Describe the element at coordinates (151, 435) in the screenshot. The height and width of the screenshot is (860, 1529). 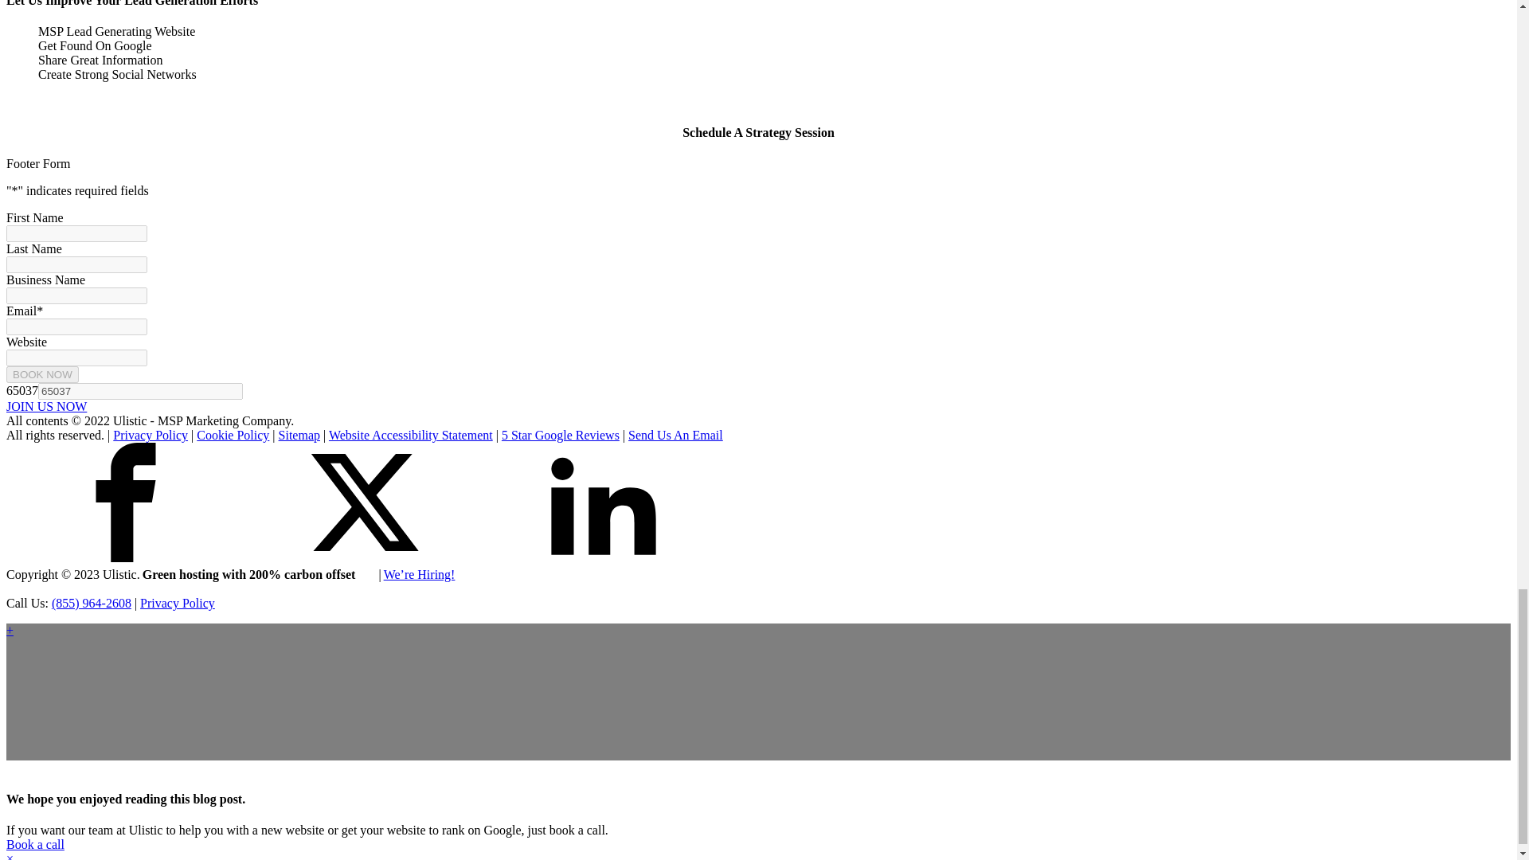
I see `Privacy Policy` at that location.